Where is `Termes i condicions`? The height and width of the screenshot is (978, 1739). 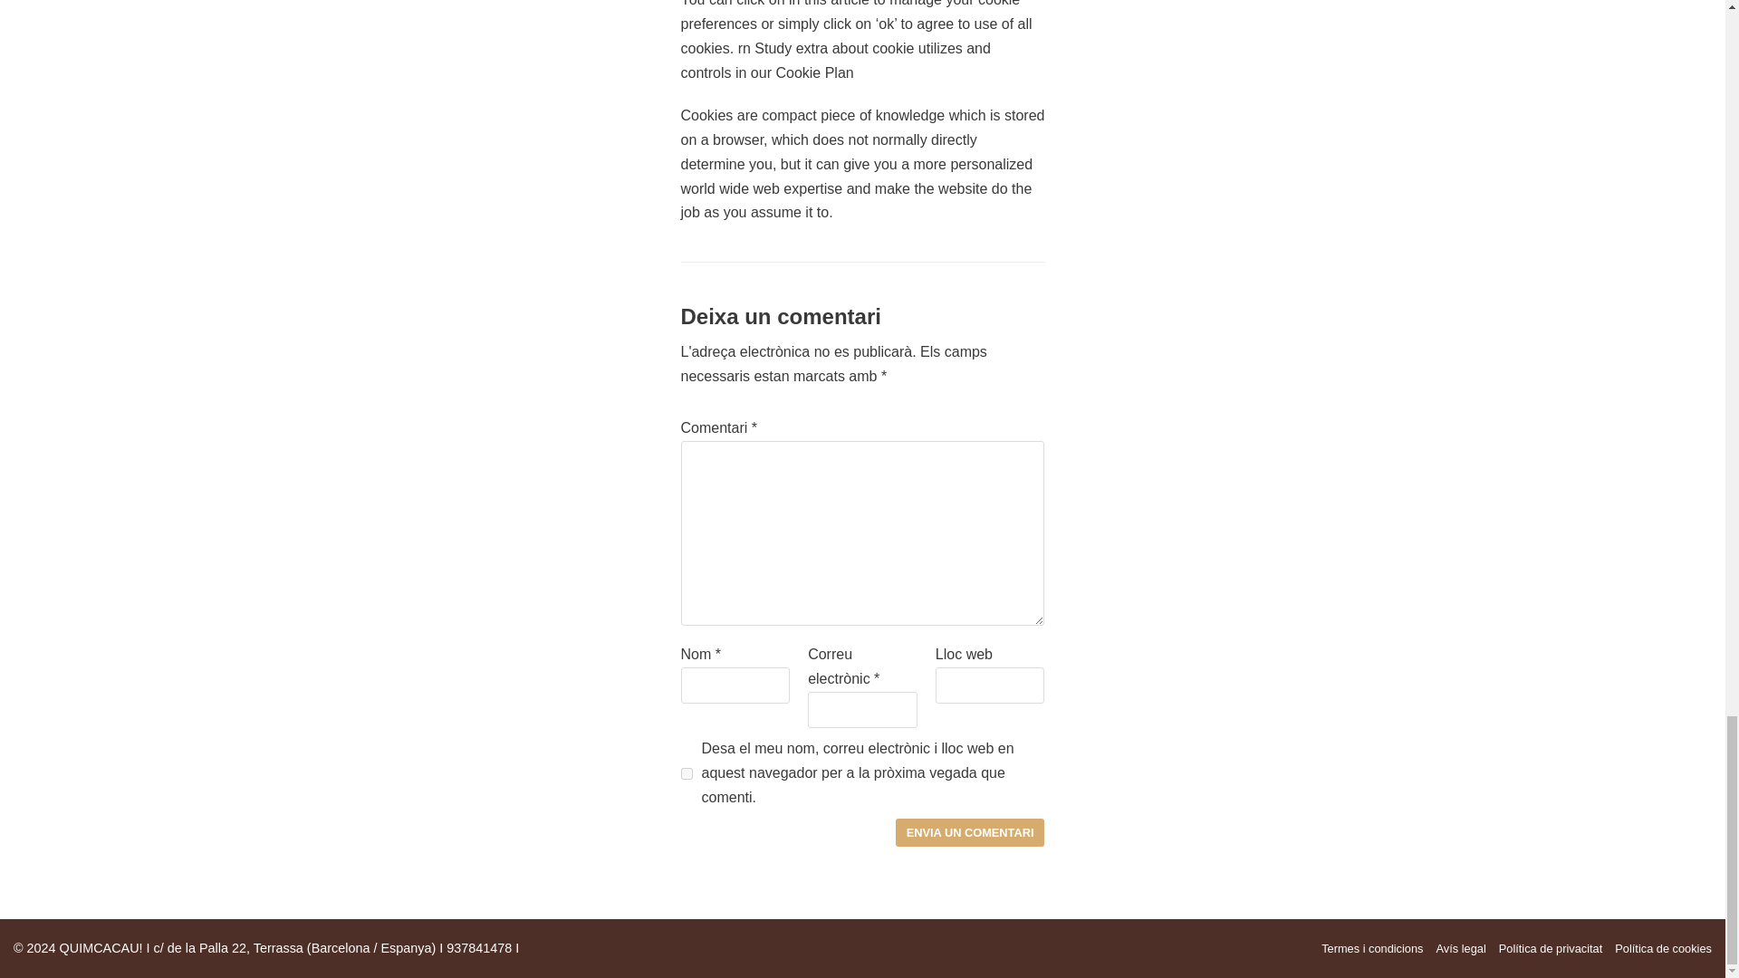 Termes i condicions is located at coordinates (1371, 948).